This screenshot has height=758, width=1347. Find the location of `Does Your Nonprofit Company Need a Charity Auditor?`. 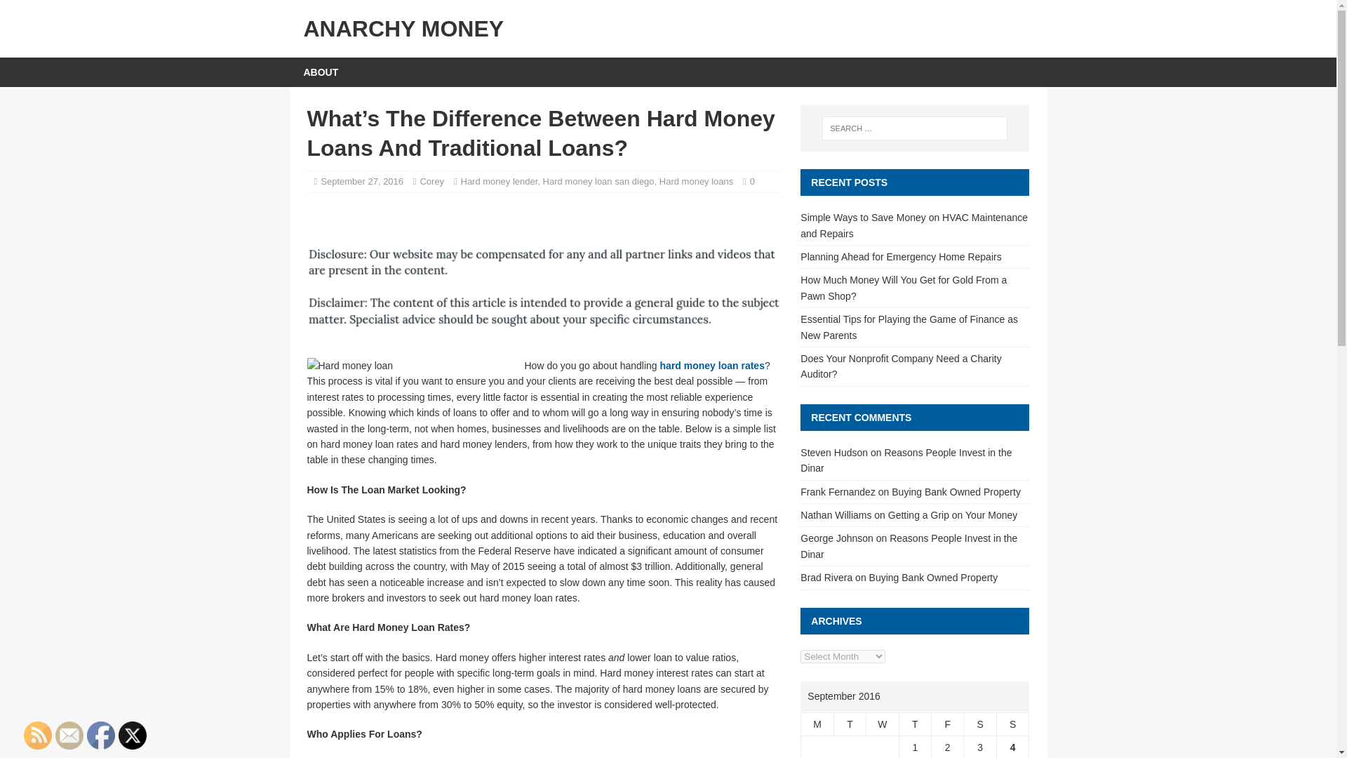

Does Your Nonprofit Company Need a Charity Auditor? is located at coordinates (900, 366).